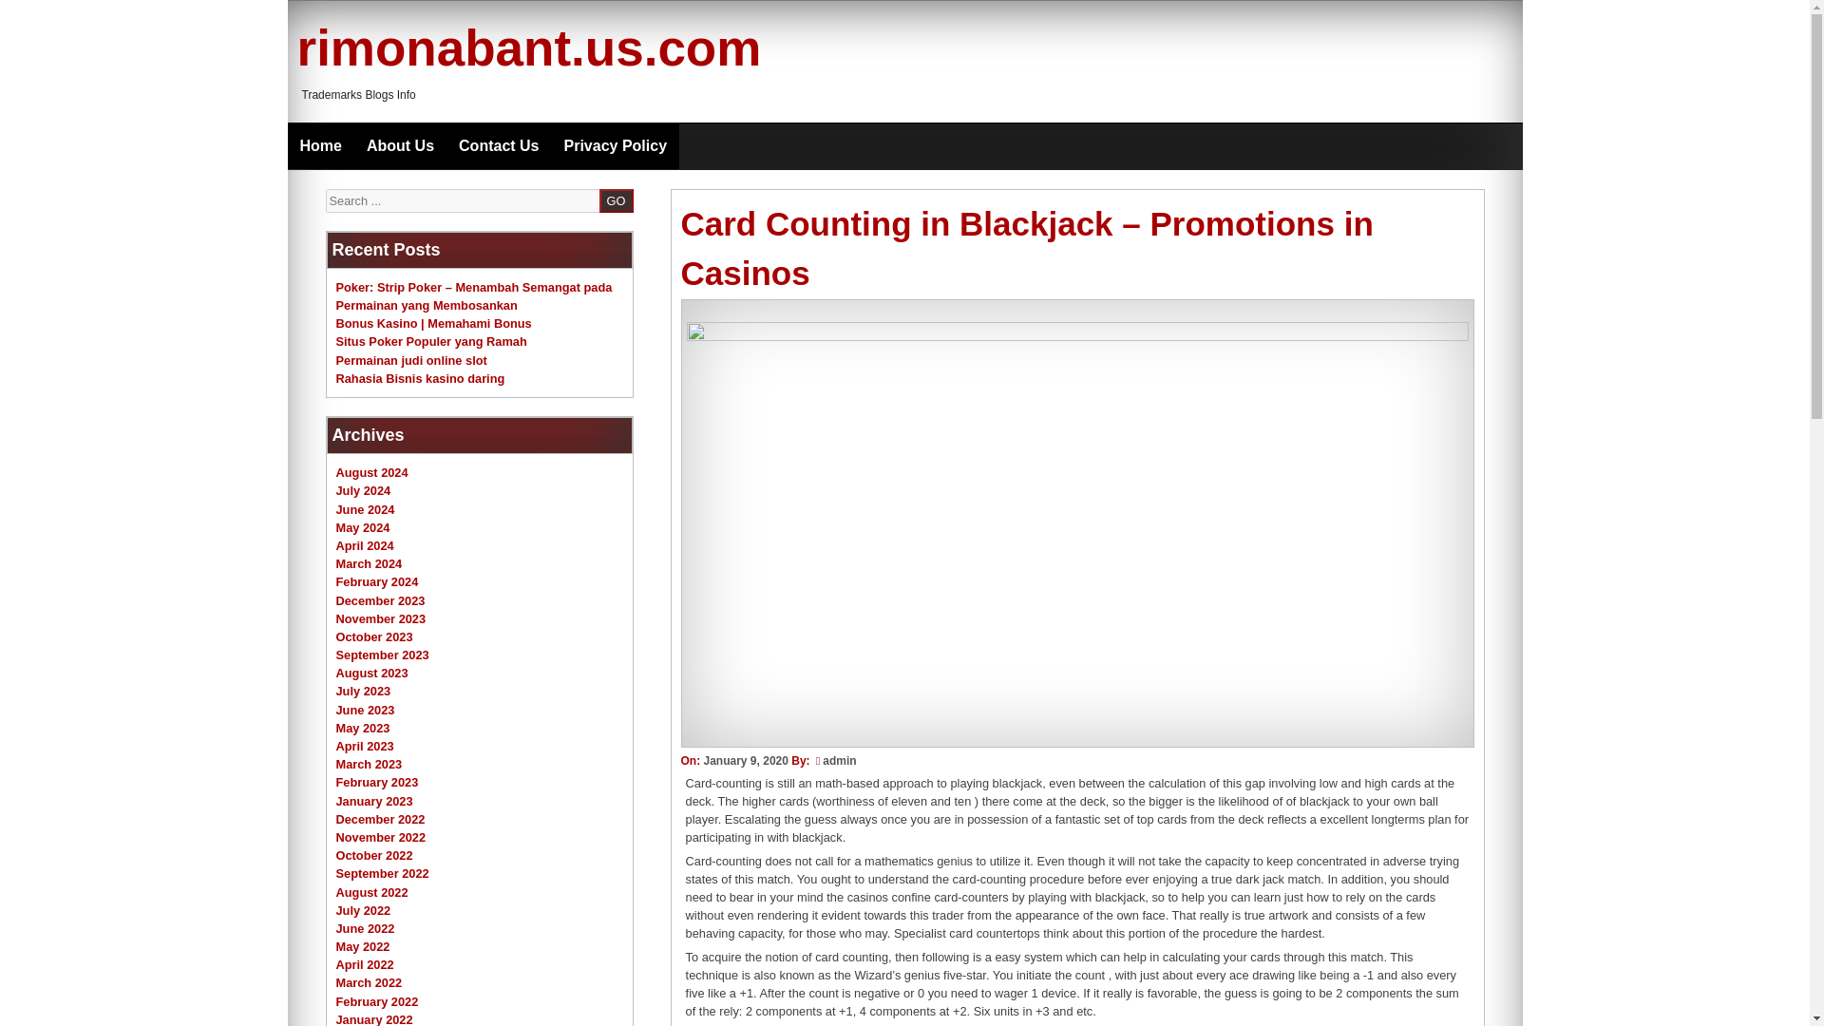 The width and height of the screenshot is (1824, 1026). Describe the element at coordinates (363, 526) in the screenshot. I see `May 2024` at that location.